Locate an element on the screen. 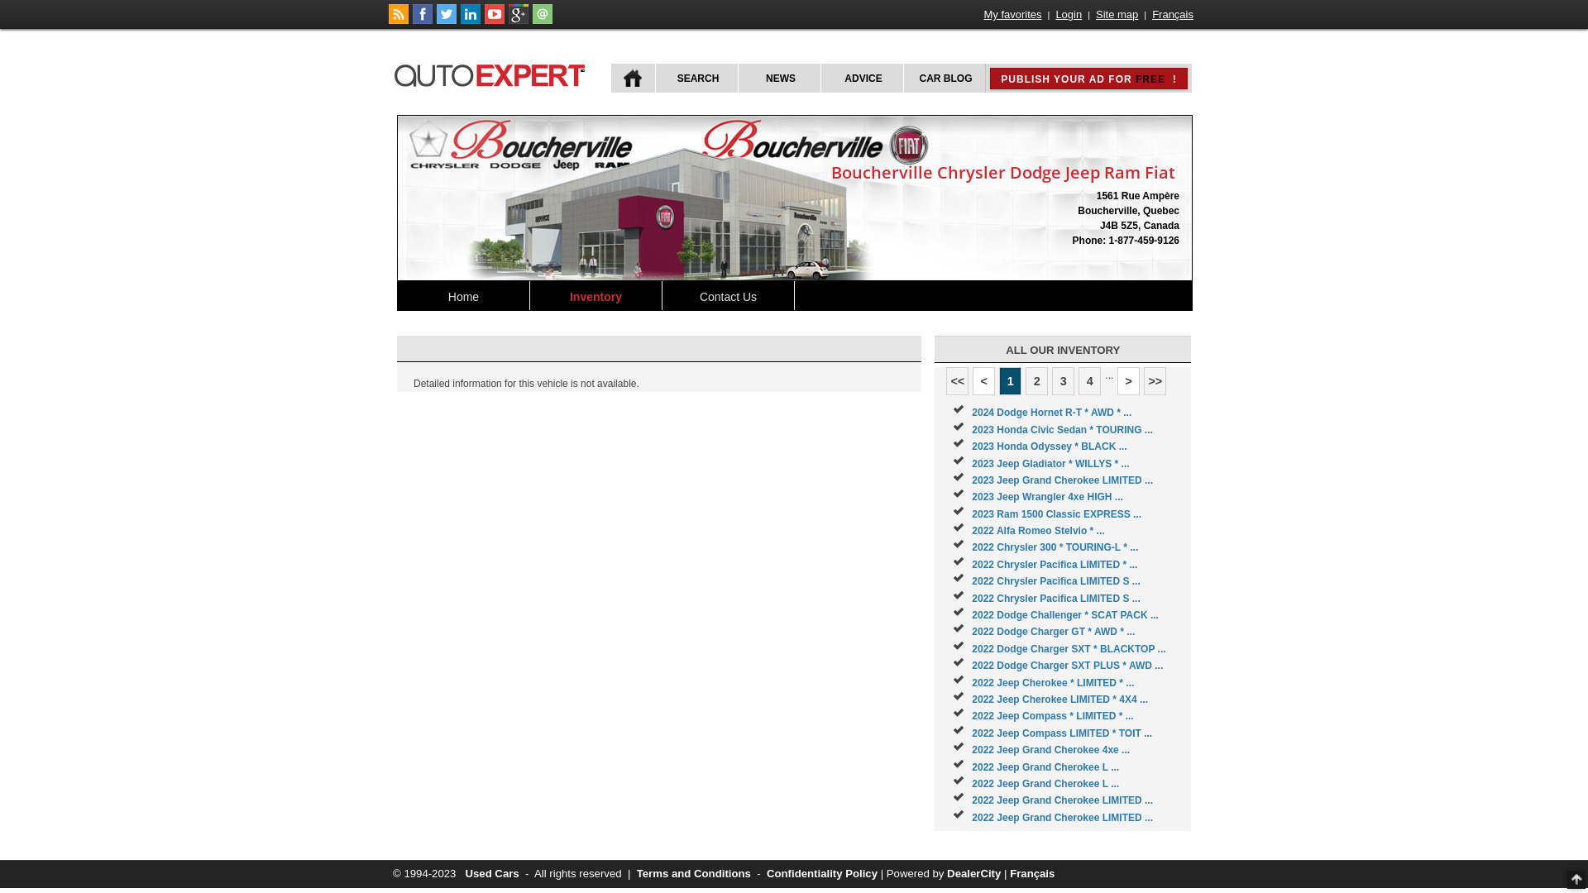 This screenshot has width=1588, height=893. Follow autoExpert.ca on Facebook is located at coordinates (423, 21).